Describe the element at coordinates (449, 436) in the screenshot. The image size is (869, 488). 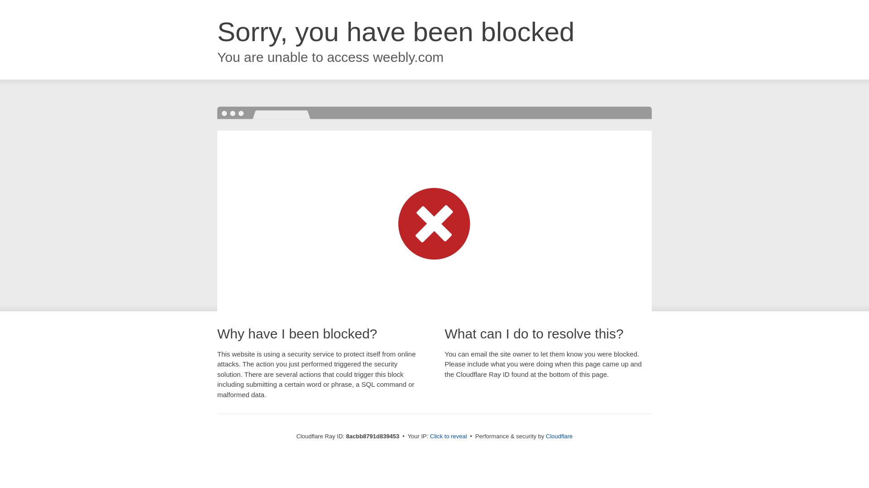
I see `Click to reveal` at that location.